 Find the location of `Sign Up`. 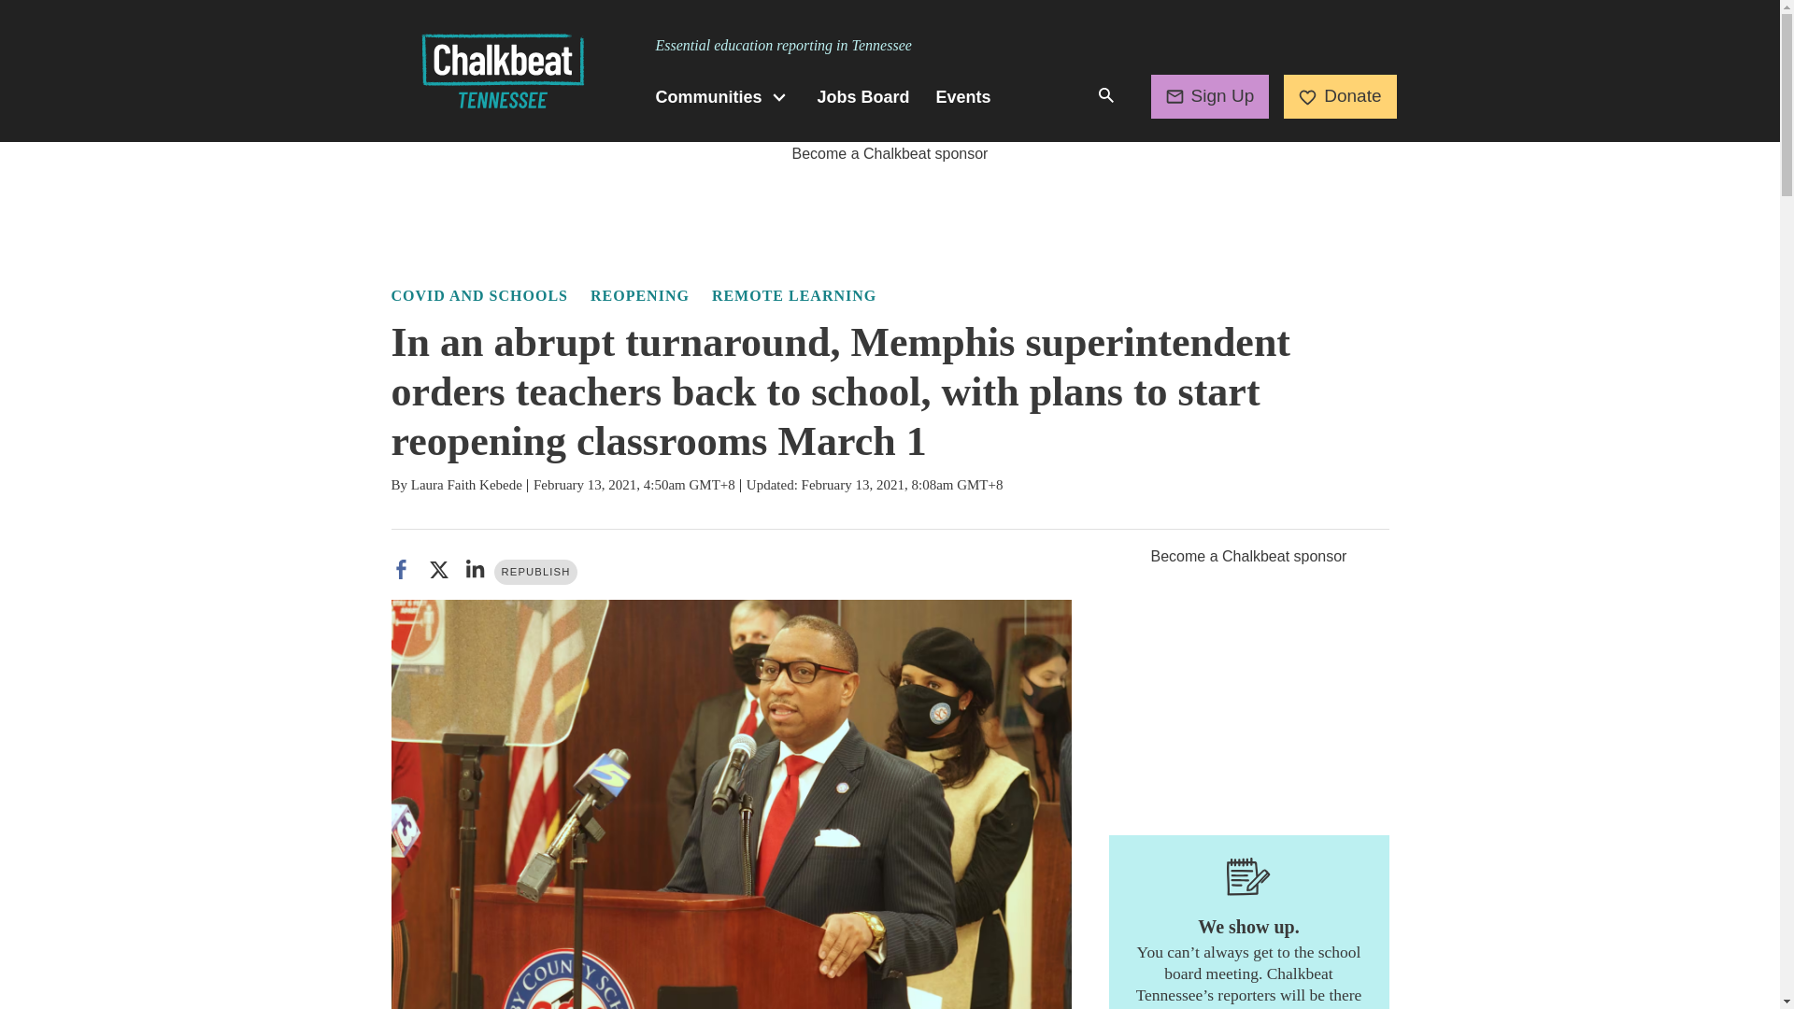

Sign Up is located at coordinates (1211, 95).